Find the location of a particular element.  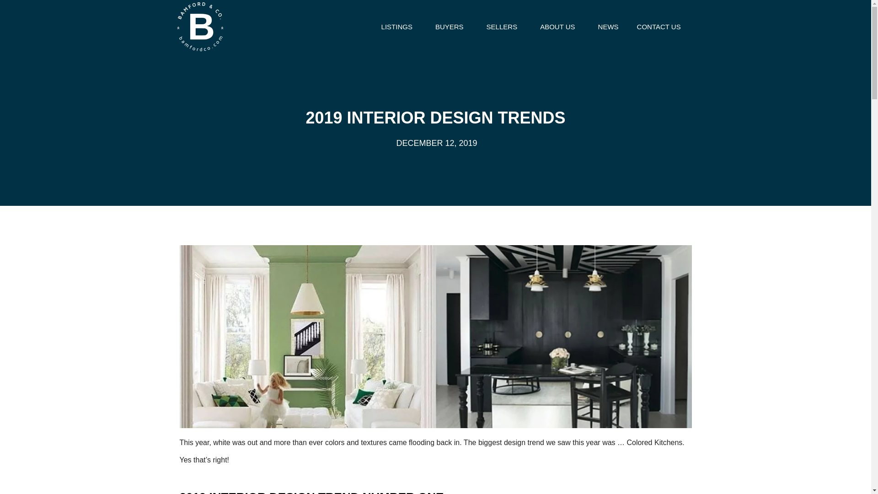

SELLERS is located at coordinates (504, 27).